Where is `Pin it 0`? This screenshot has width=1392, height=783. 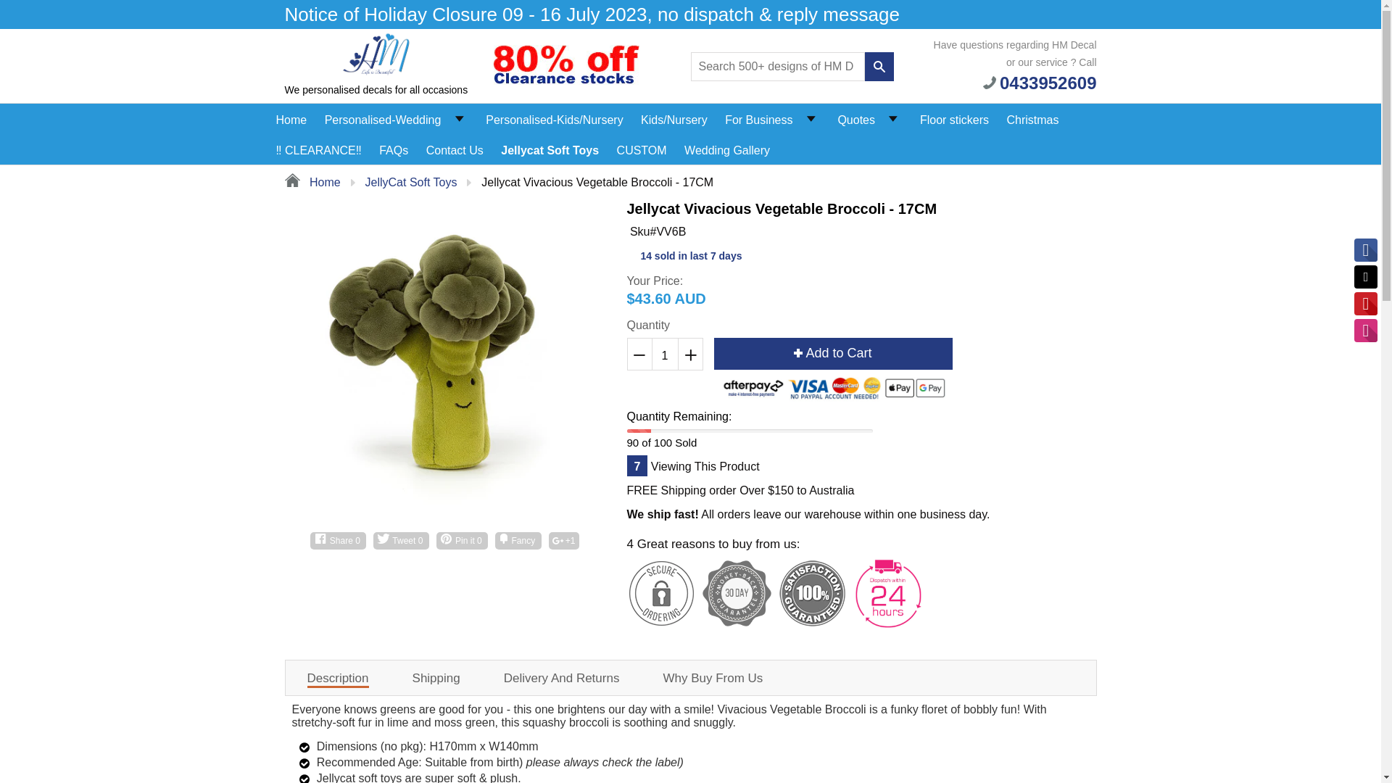 Pin it 0 is located at coordinates (463, 541).